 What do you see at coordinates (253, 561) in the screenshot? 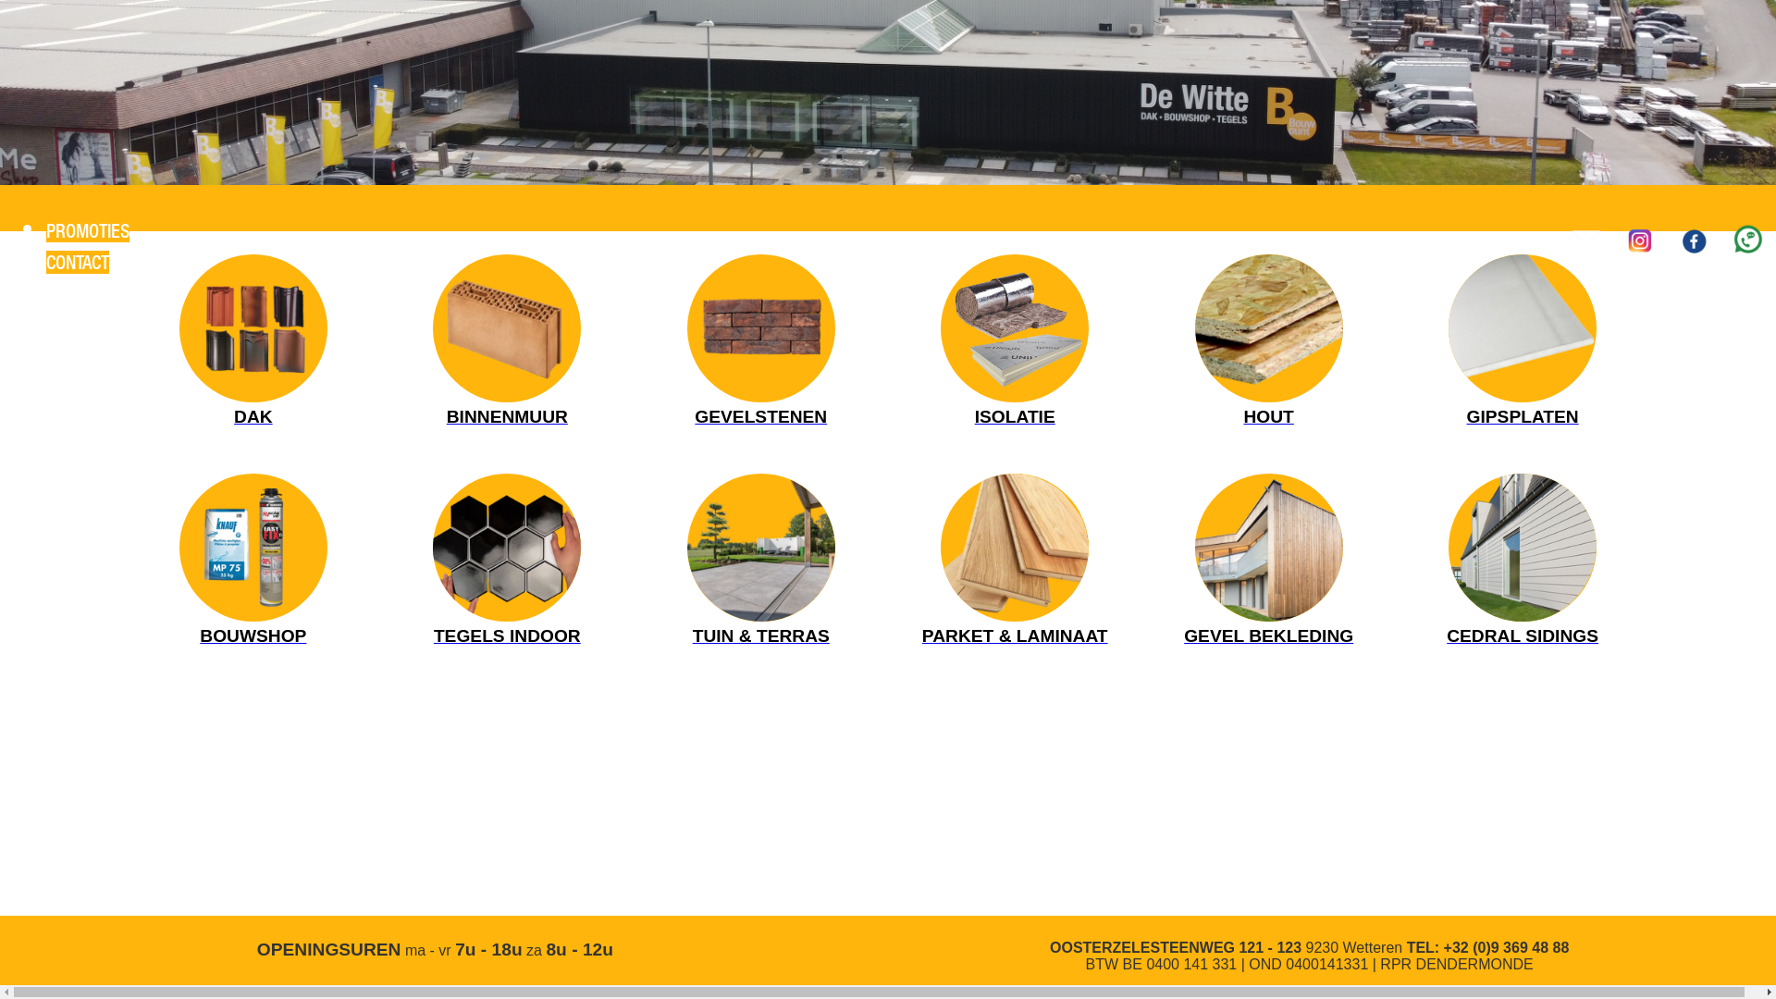
I see `BOUWSHOP` at bounding box center [253, 561].